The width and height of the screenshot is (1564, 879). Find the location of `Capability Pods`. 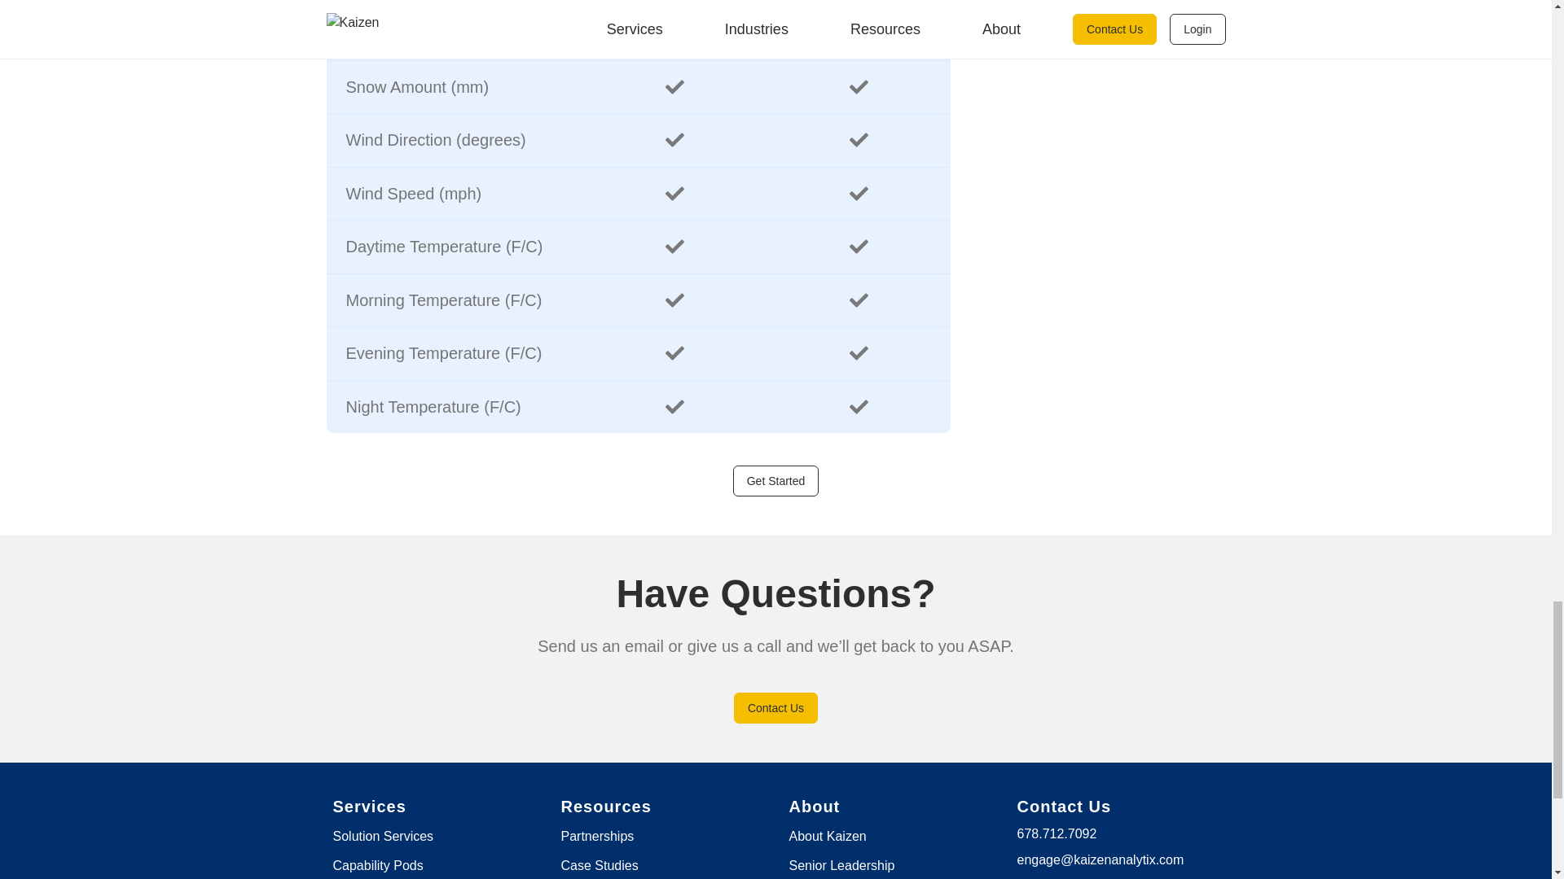

Capability Pods is located at coordinates (376, 864).